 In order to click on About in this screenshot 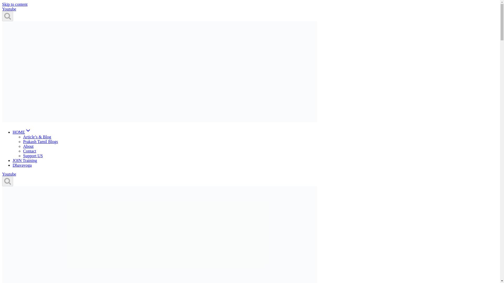, I will do `click(28, 146)`.